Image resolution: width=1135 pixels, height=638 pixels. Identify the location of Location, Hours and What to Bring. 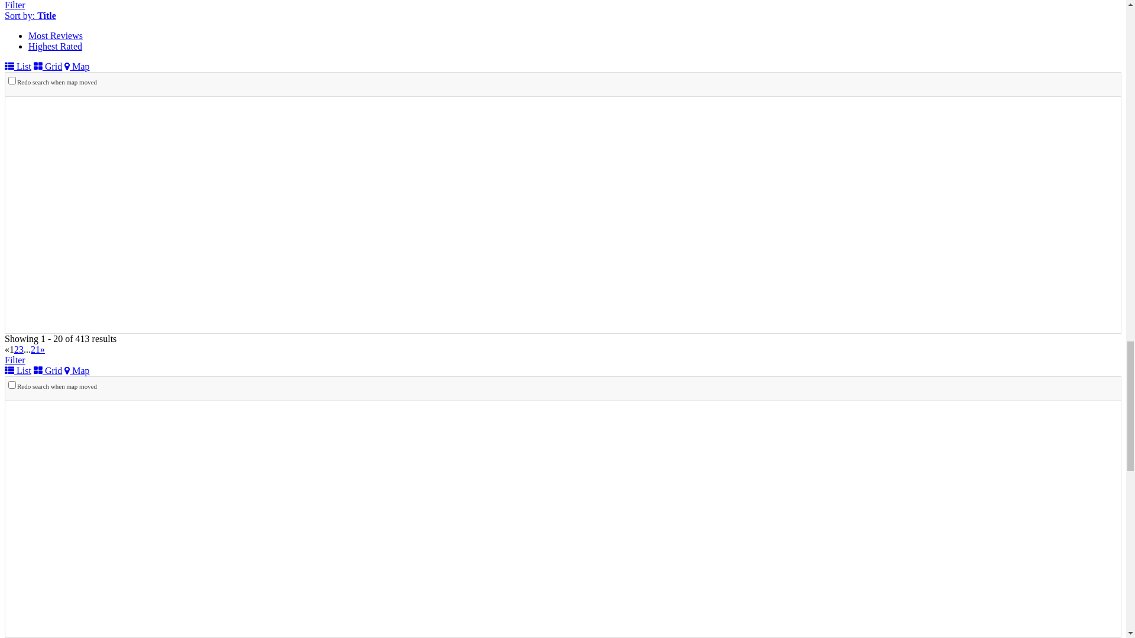
(142, 358).